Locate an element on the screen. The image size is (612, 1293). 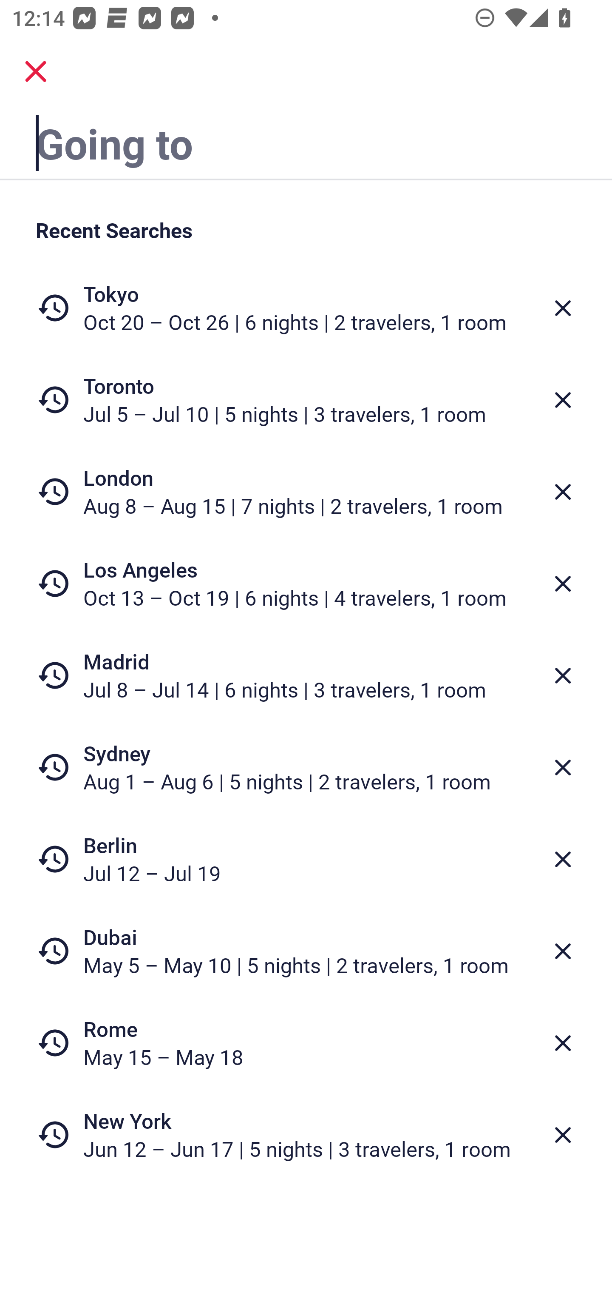
Delete from recent searches is located at coordinates (563, 308).